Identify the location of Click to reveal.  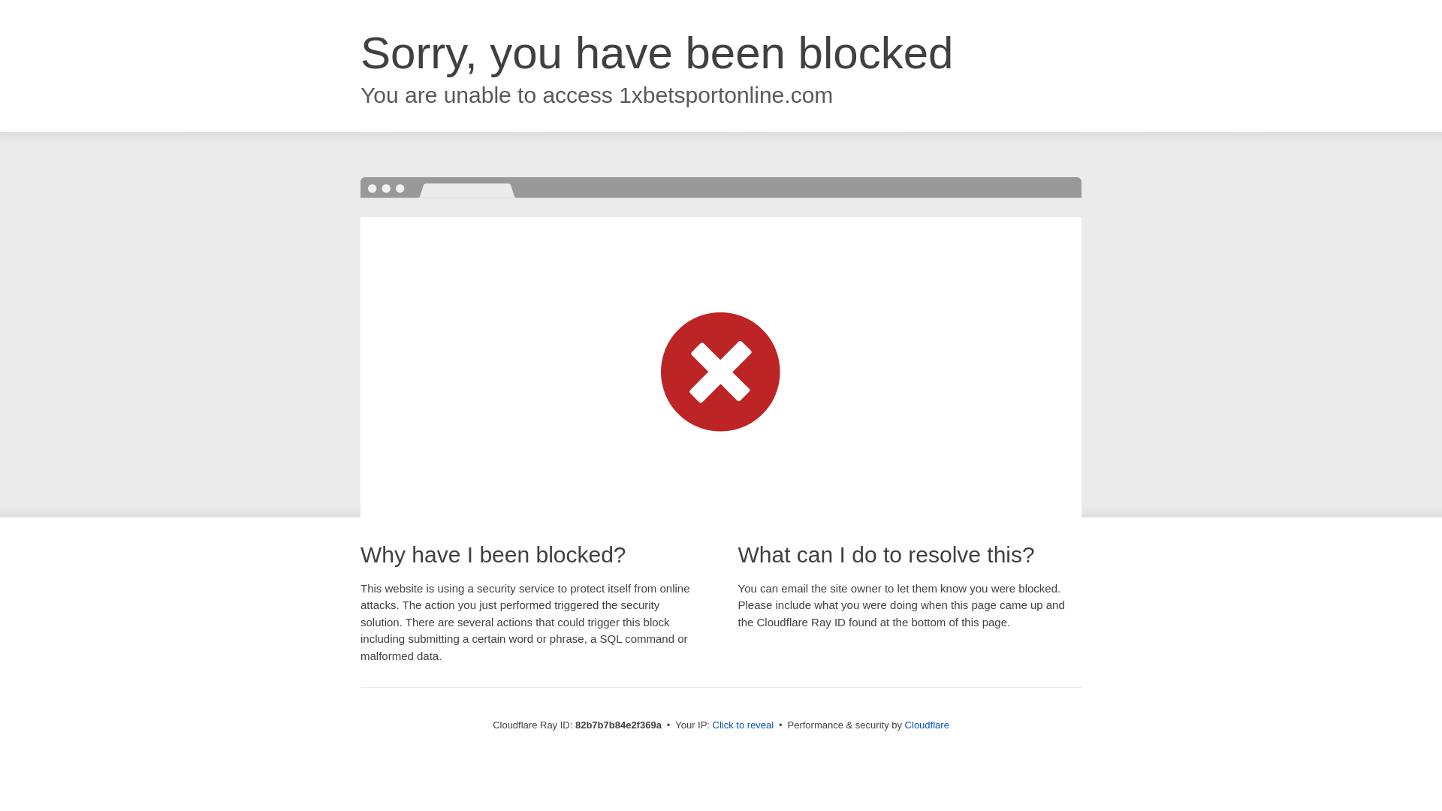
(744, 725).